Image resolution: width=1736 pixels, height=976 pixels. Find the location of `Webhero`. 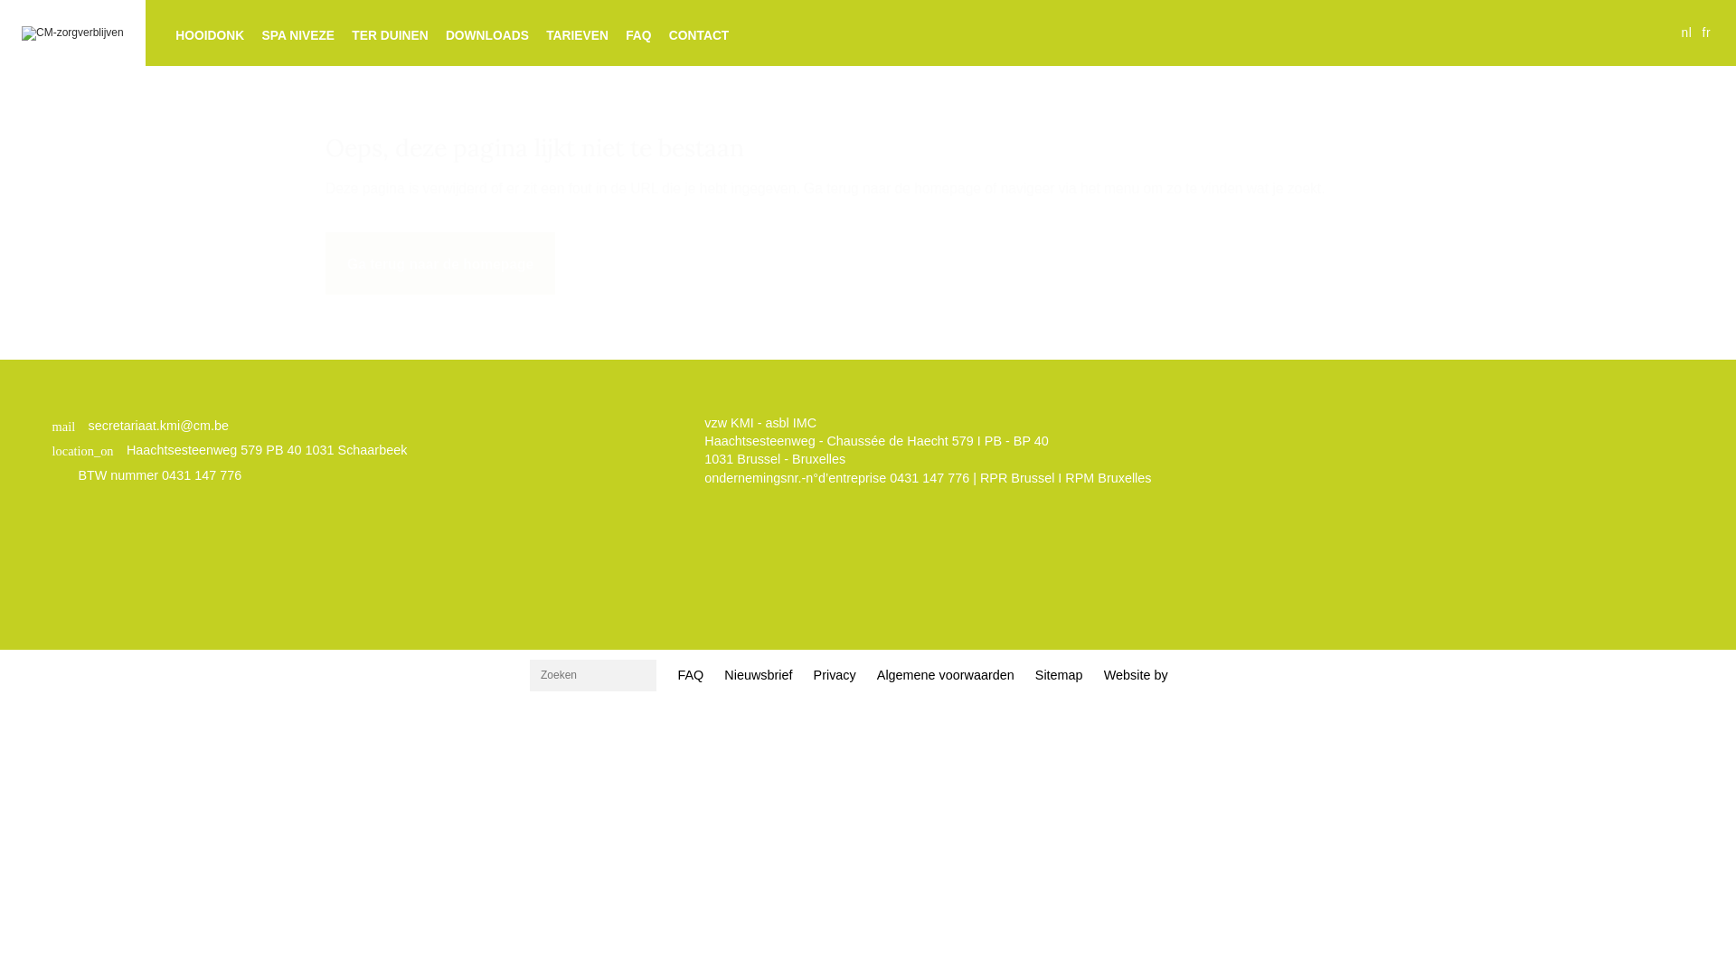

Webhero is located at coordinates (1190, 676).